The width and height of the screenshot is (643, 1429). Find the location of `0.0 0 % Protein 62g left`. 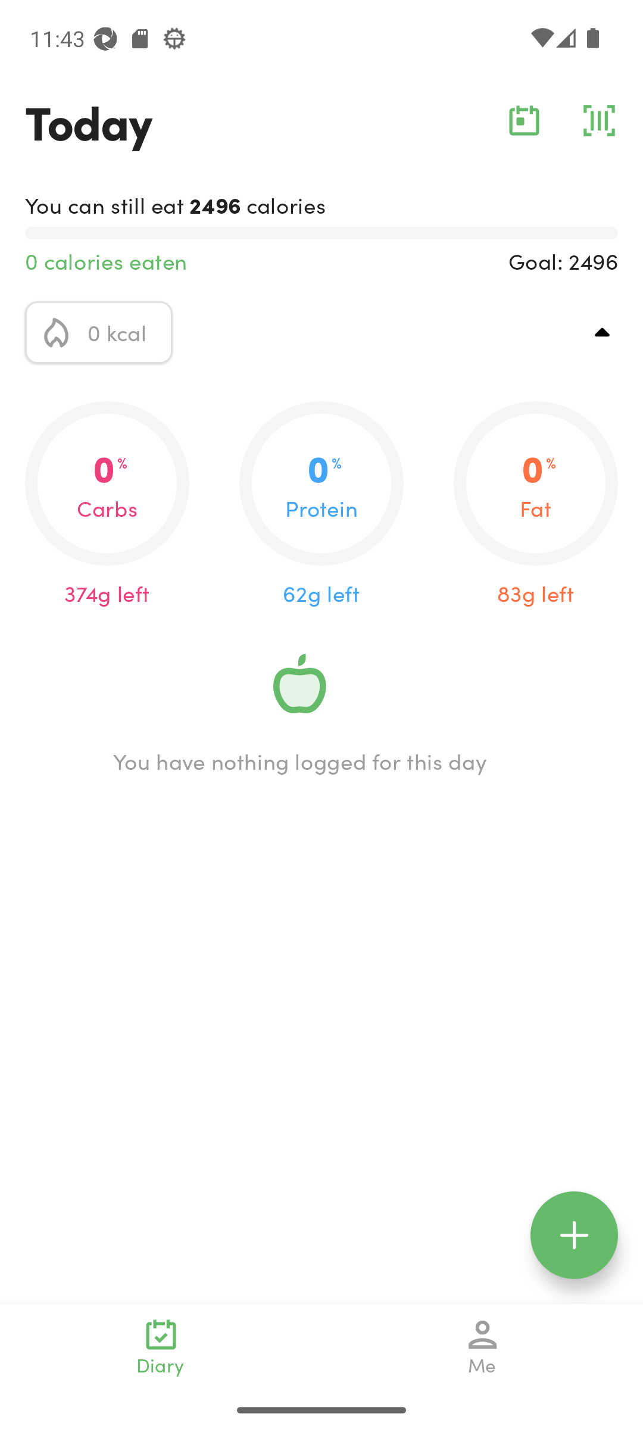

0.0 0 % Protein 62g left is located at coordinates (321, 505).